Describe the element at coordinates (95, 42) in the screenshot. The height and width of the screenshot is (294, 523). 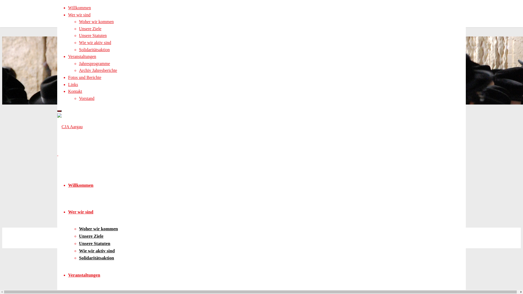
I see `Wie wir aktiv sind` at that location.